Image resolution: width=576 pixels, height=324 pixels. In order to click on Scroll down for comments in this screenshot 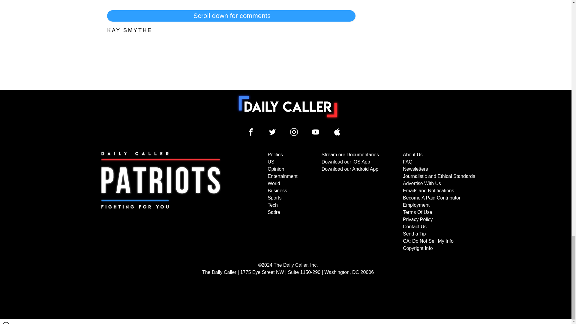, I will do `click(231, 16)`.